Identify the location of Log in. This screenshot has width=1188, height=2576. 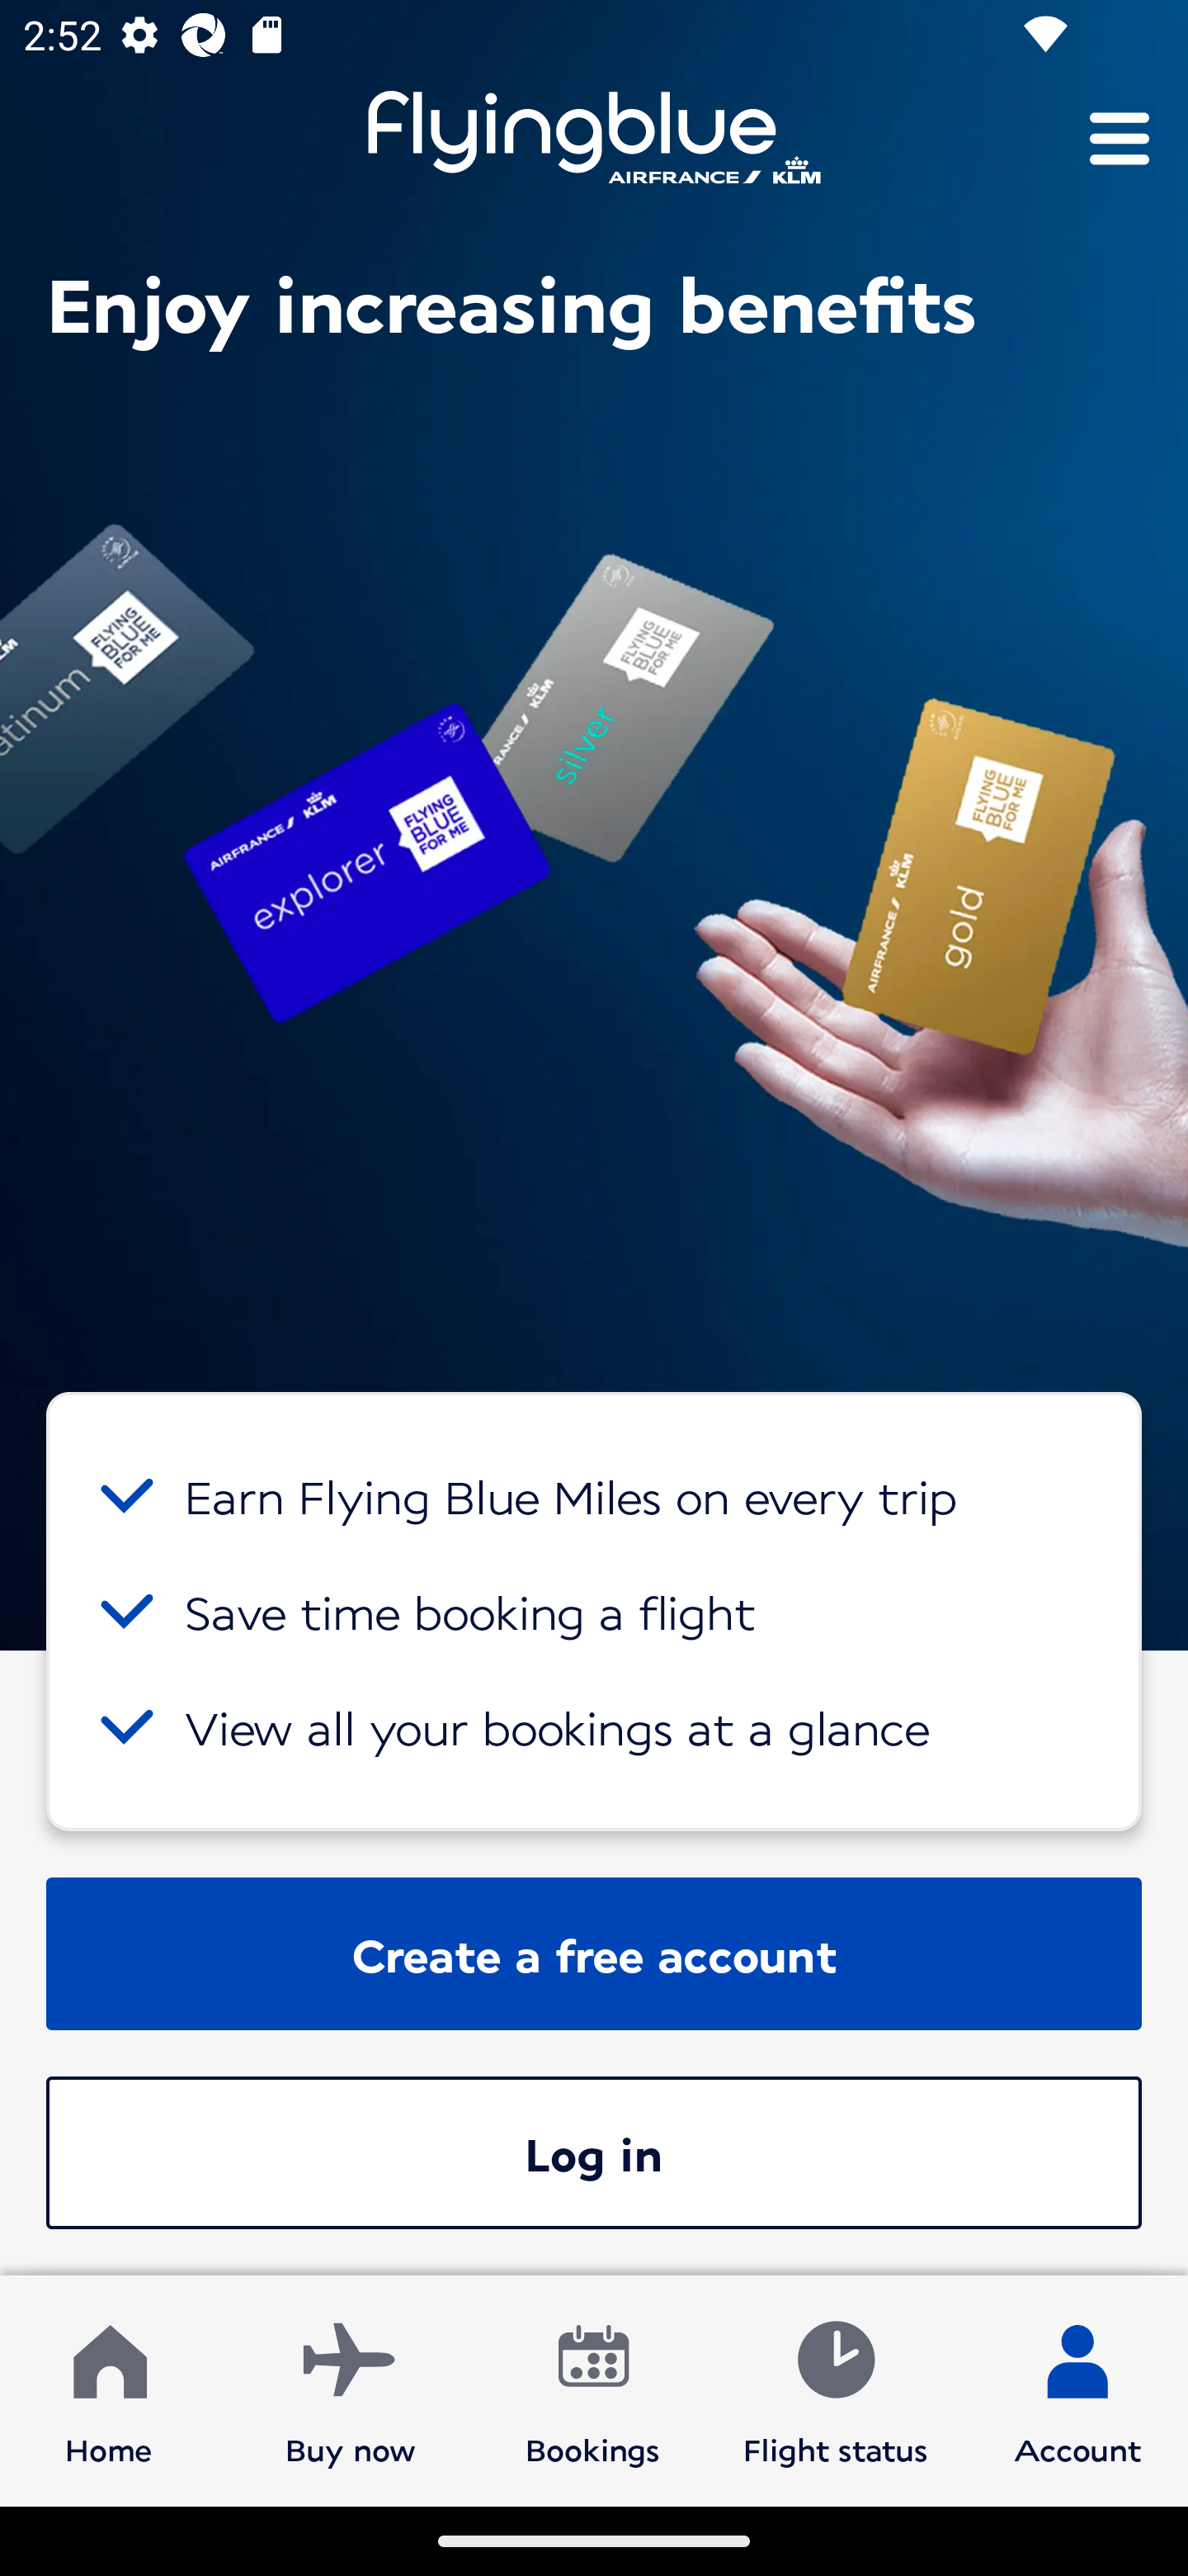
(594, 2152).